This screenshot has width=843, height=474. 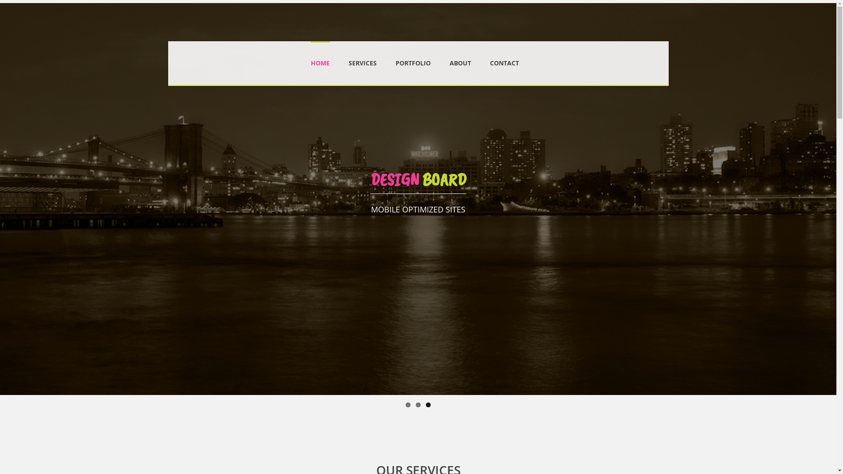 What do you see at coordinates (418, 405) in the screenshot?
I see `2` at bounding box center [418, 405].